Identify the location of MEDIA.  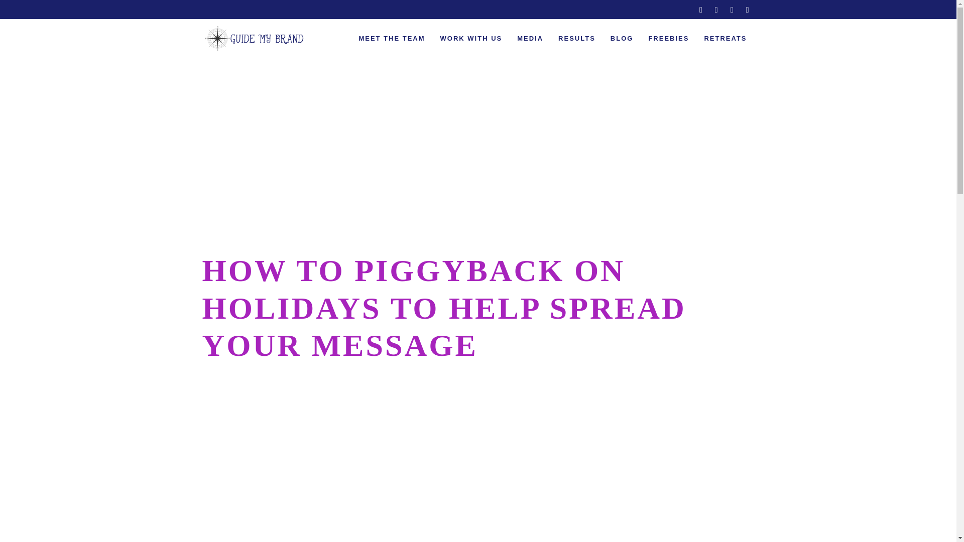
(530, 38).